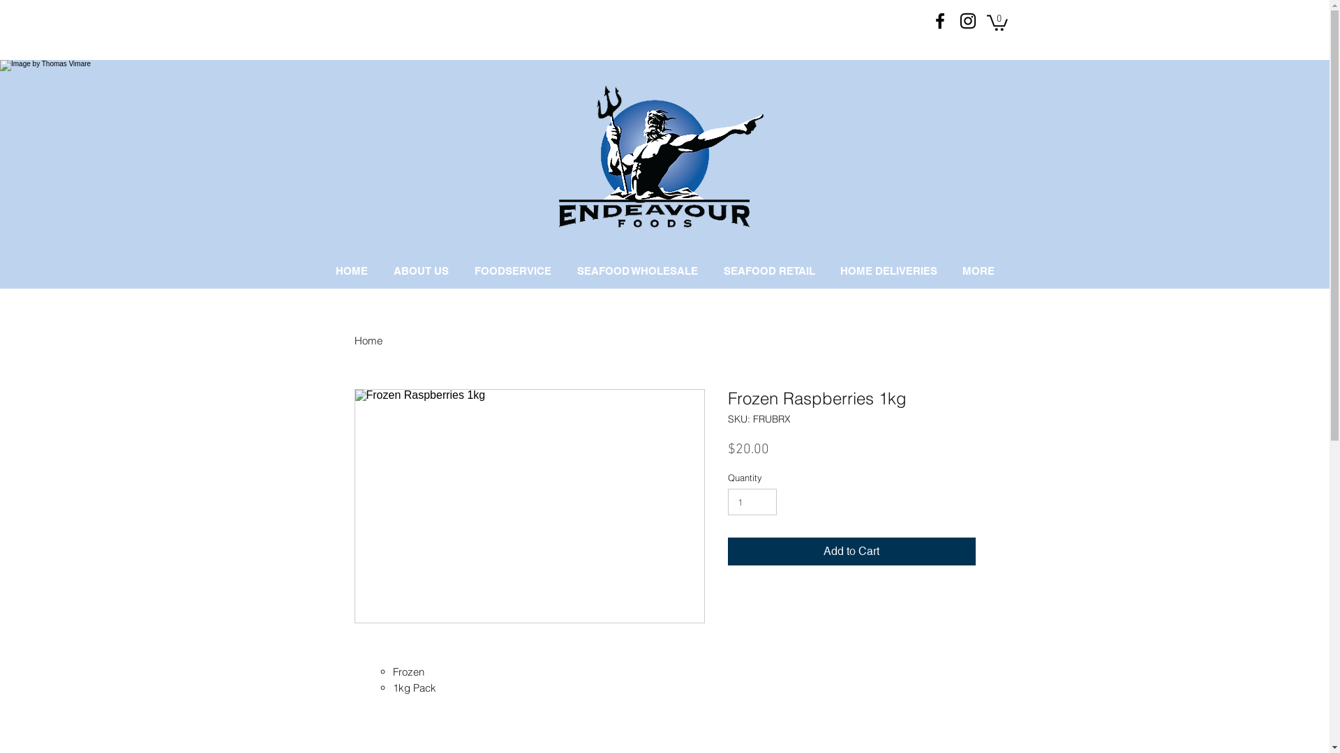 The image size is (1340, 753). What do you see at coordinates (768, 271) in the screenshot?
I see `SEAFOOD RETAIL` at bounding box center [768, 271].